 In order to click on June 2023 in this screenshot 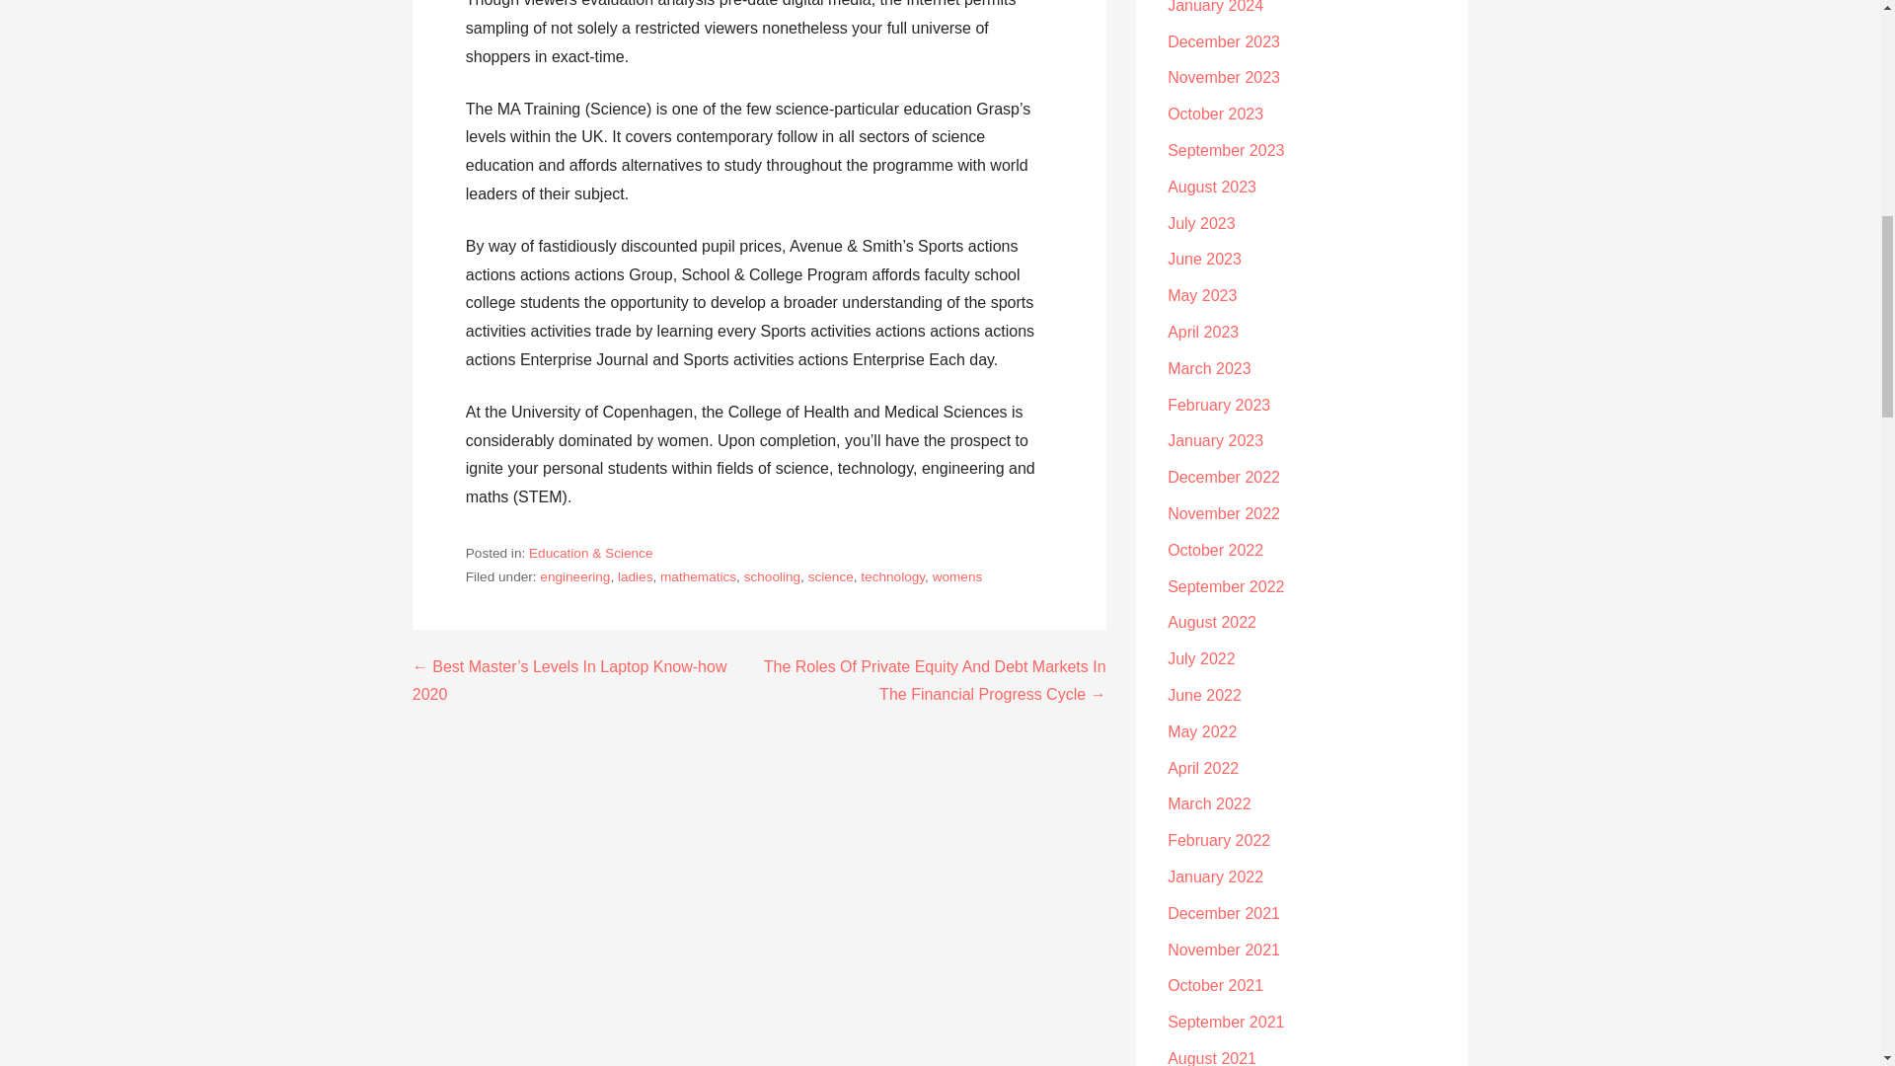, I will do `click(1204, 259)`.